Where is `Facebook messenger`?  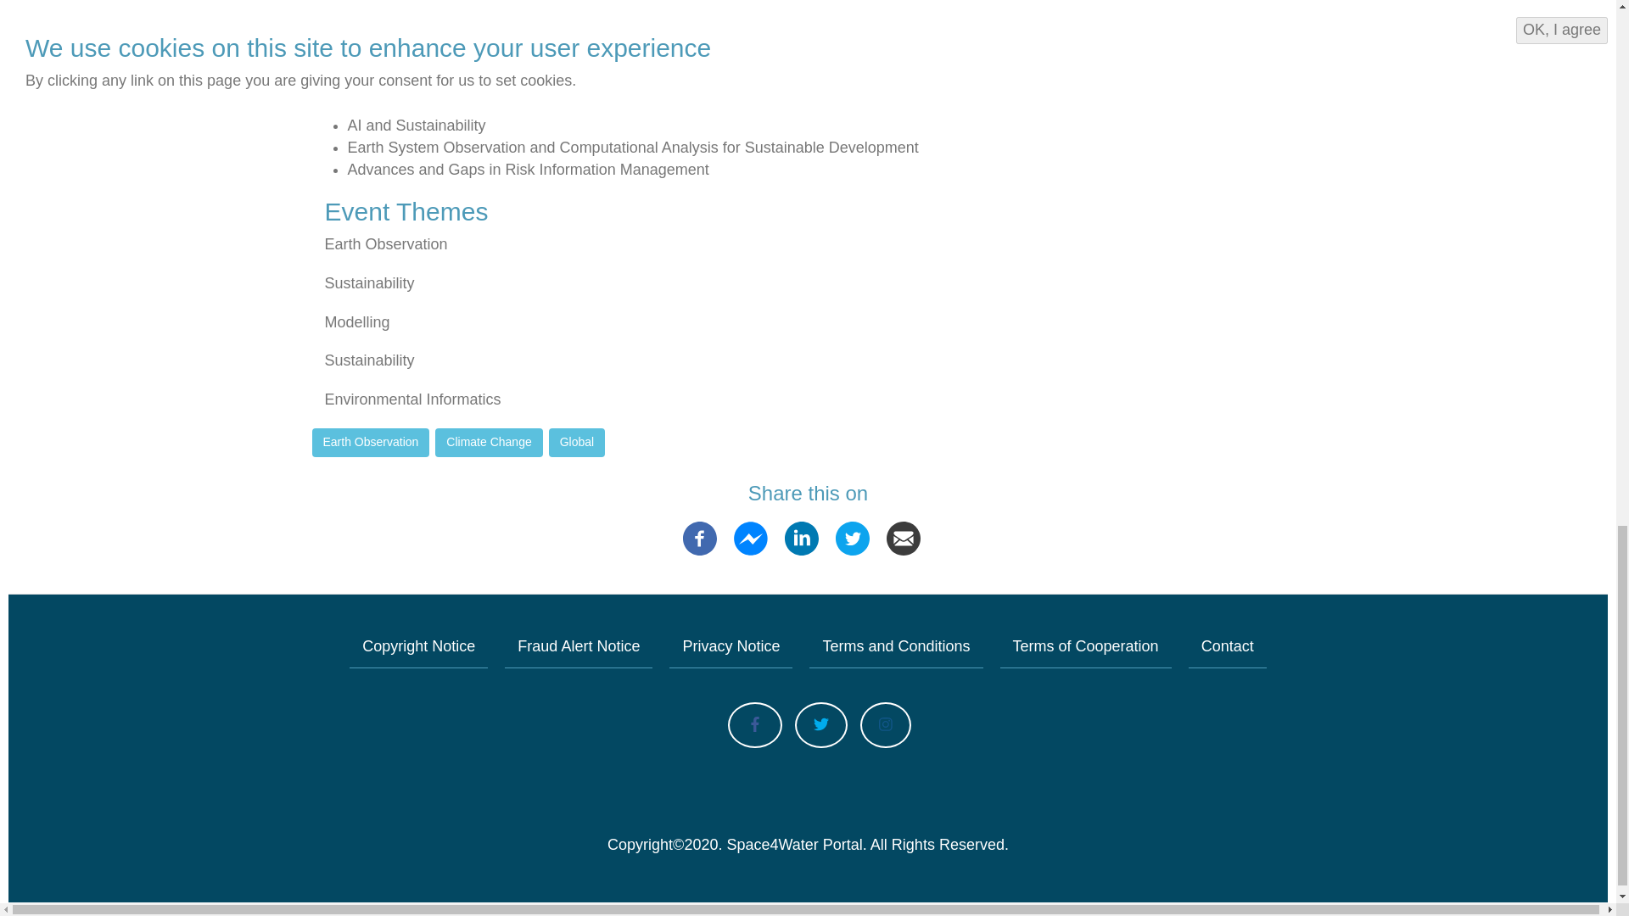
Facebook messenger is located at coordinates (750, 538).